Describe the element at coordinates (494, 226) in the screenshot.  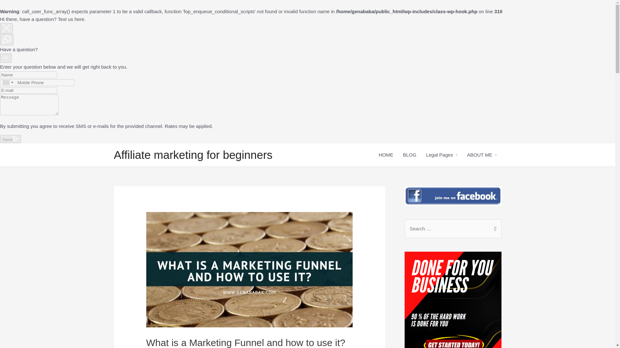
I see `Search` at that location.